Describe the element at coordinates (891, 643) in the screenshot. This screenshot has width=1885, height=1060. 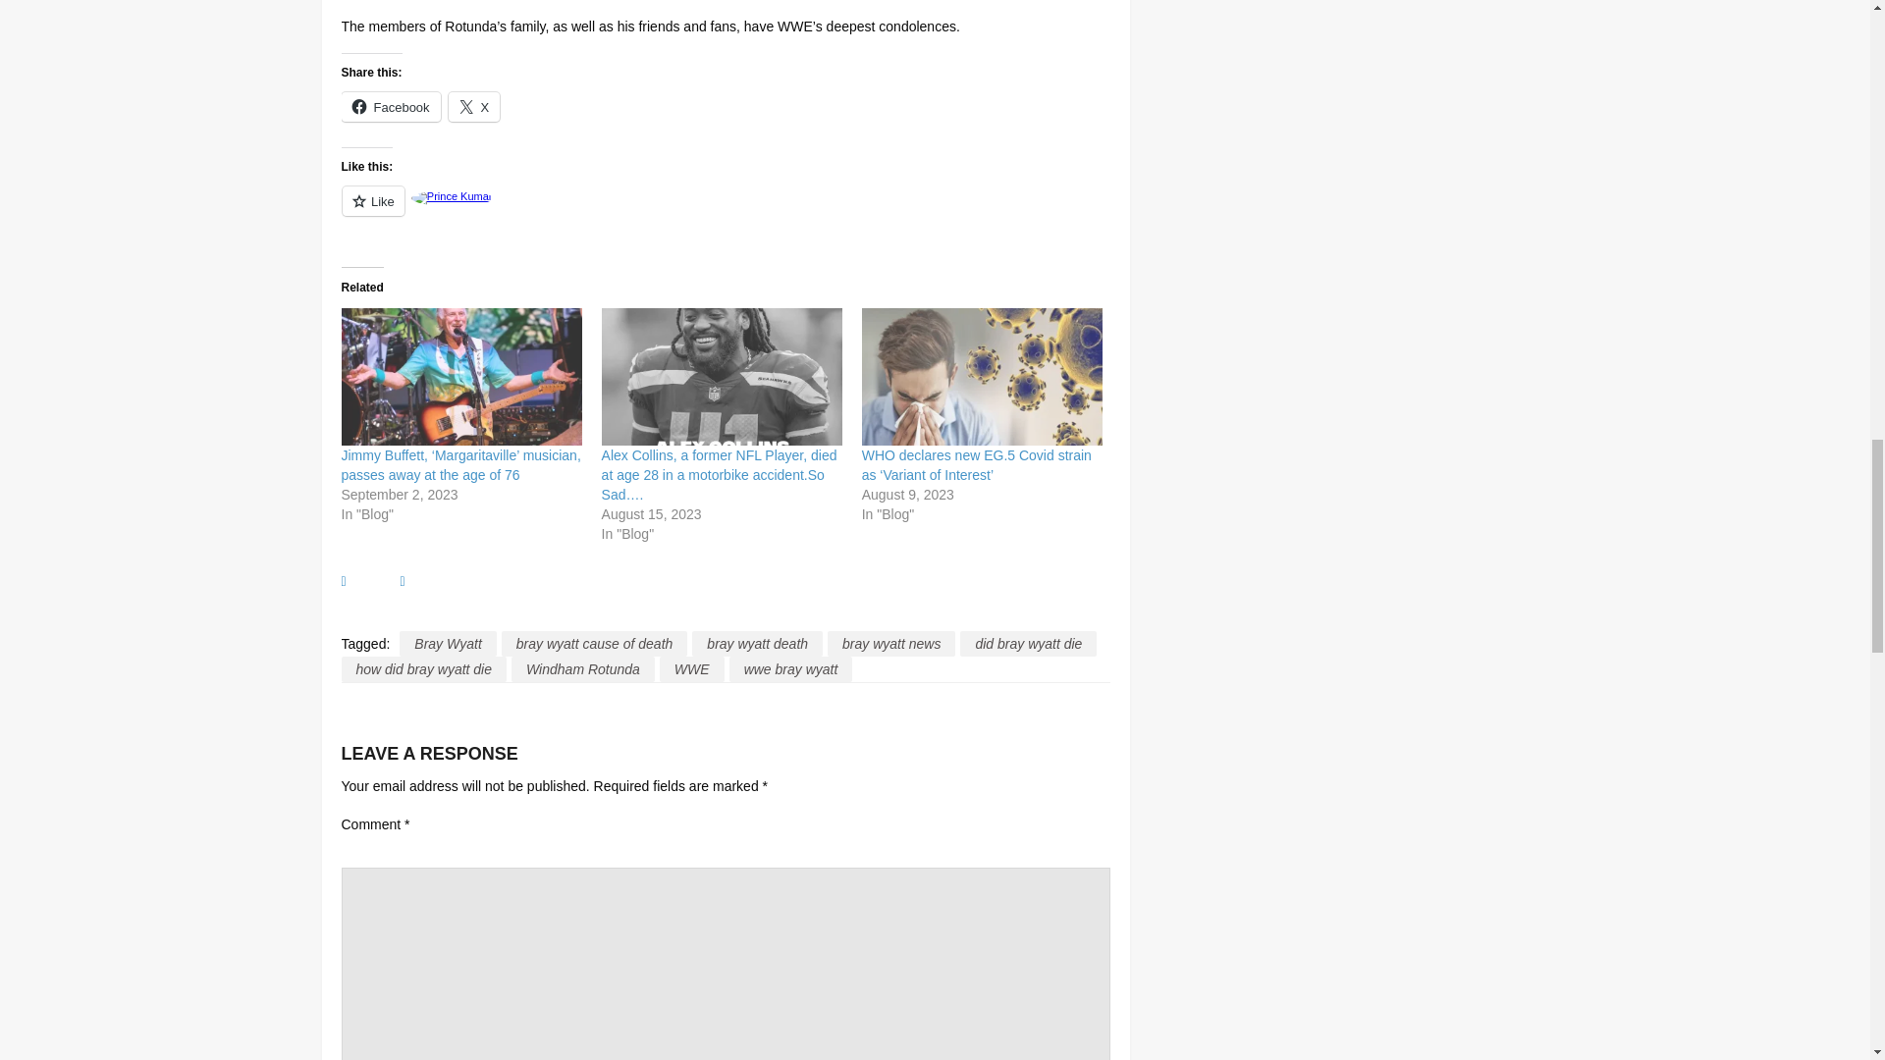
I see `bray wyatt news` at that location.